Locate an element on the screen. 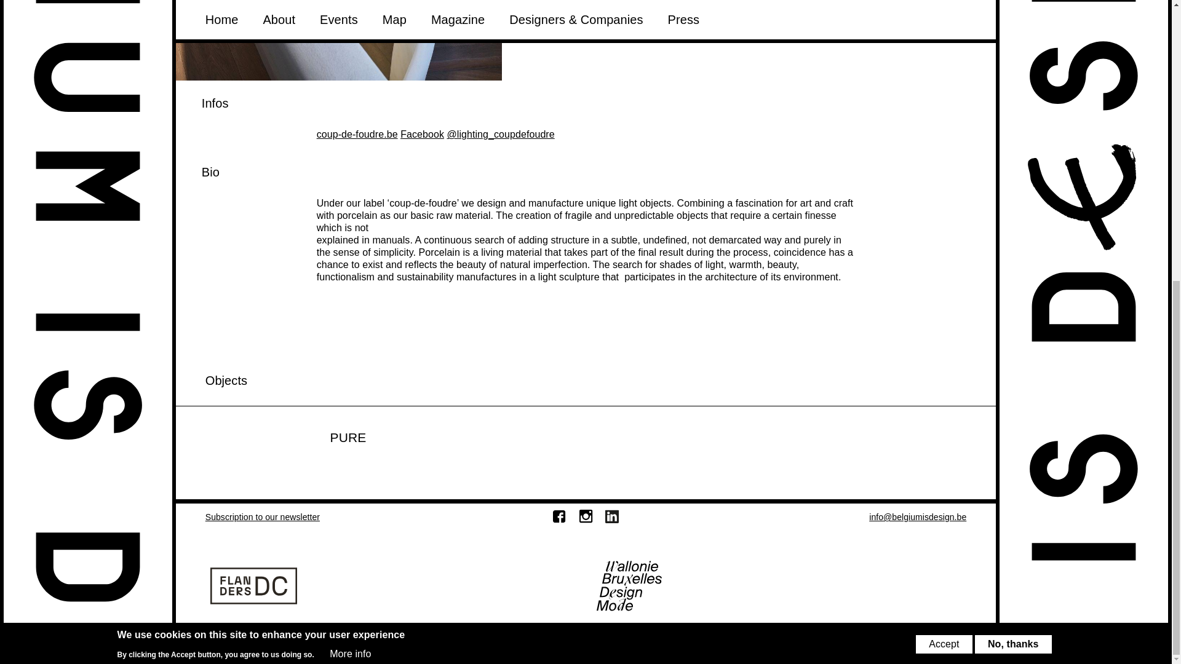 This screenshot has height=664, width=1181. Accept is located at coordinates (944, 162).